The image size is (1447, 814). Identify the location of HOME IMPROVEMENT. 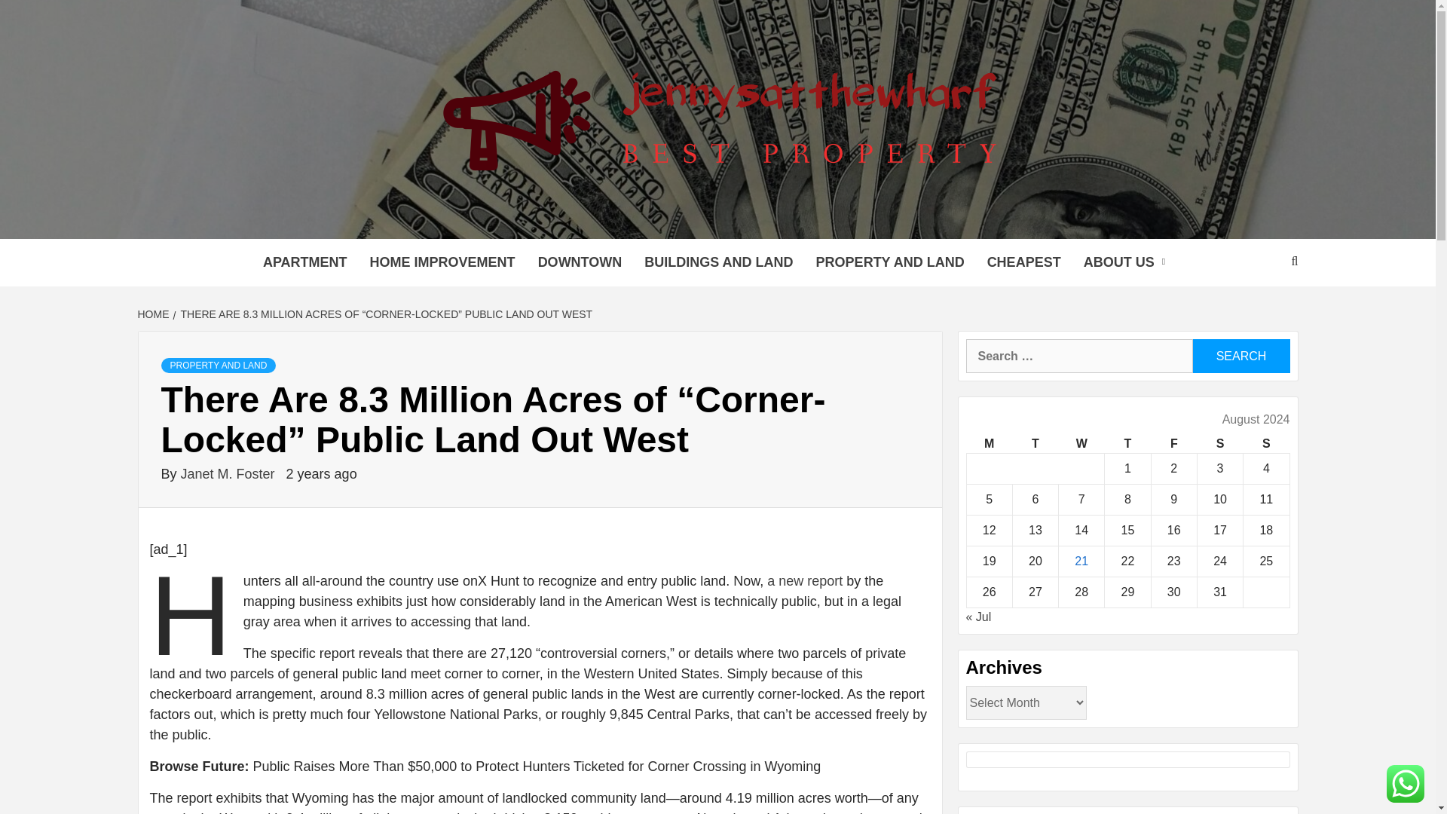
(442, 262).